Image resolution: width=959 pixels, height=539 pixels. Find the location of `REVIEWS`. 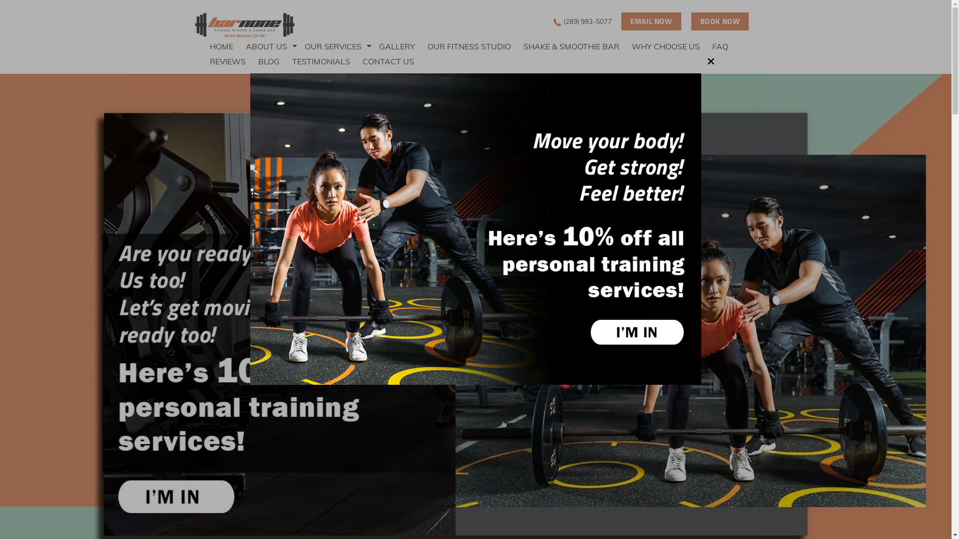

REVIEWS is located at coordinates (234, 61).